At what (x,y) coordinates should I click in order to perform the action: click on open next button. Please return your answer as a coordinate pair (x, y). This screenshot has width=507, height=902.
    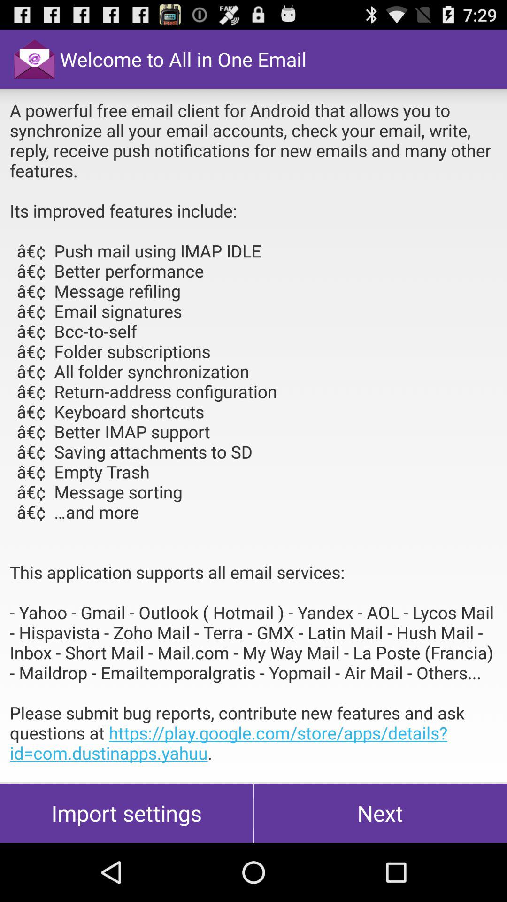
    Looking at the image, I should click on (380, 813).